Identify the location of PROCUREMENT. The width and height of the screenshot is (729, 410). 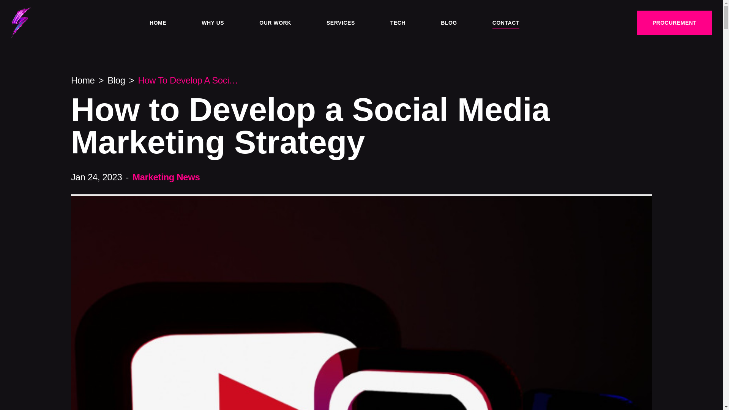
(674, 23).